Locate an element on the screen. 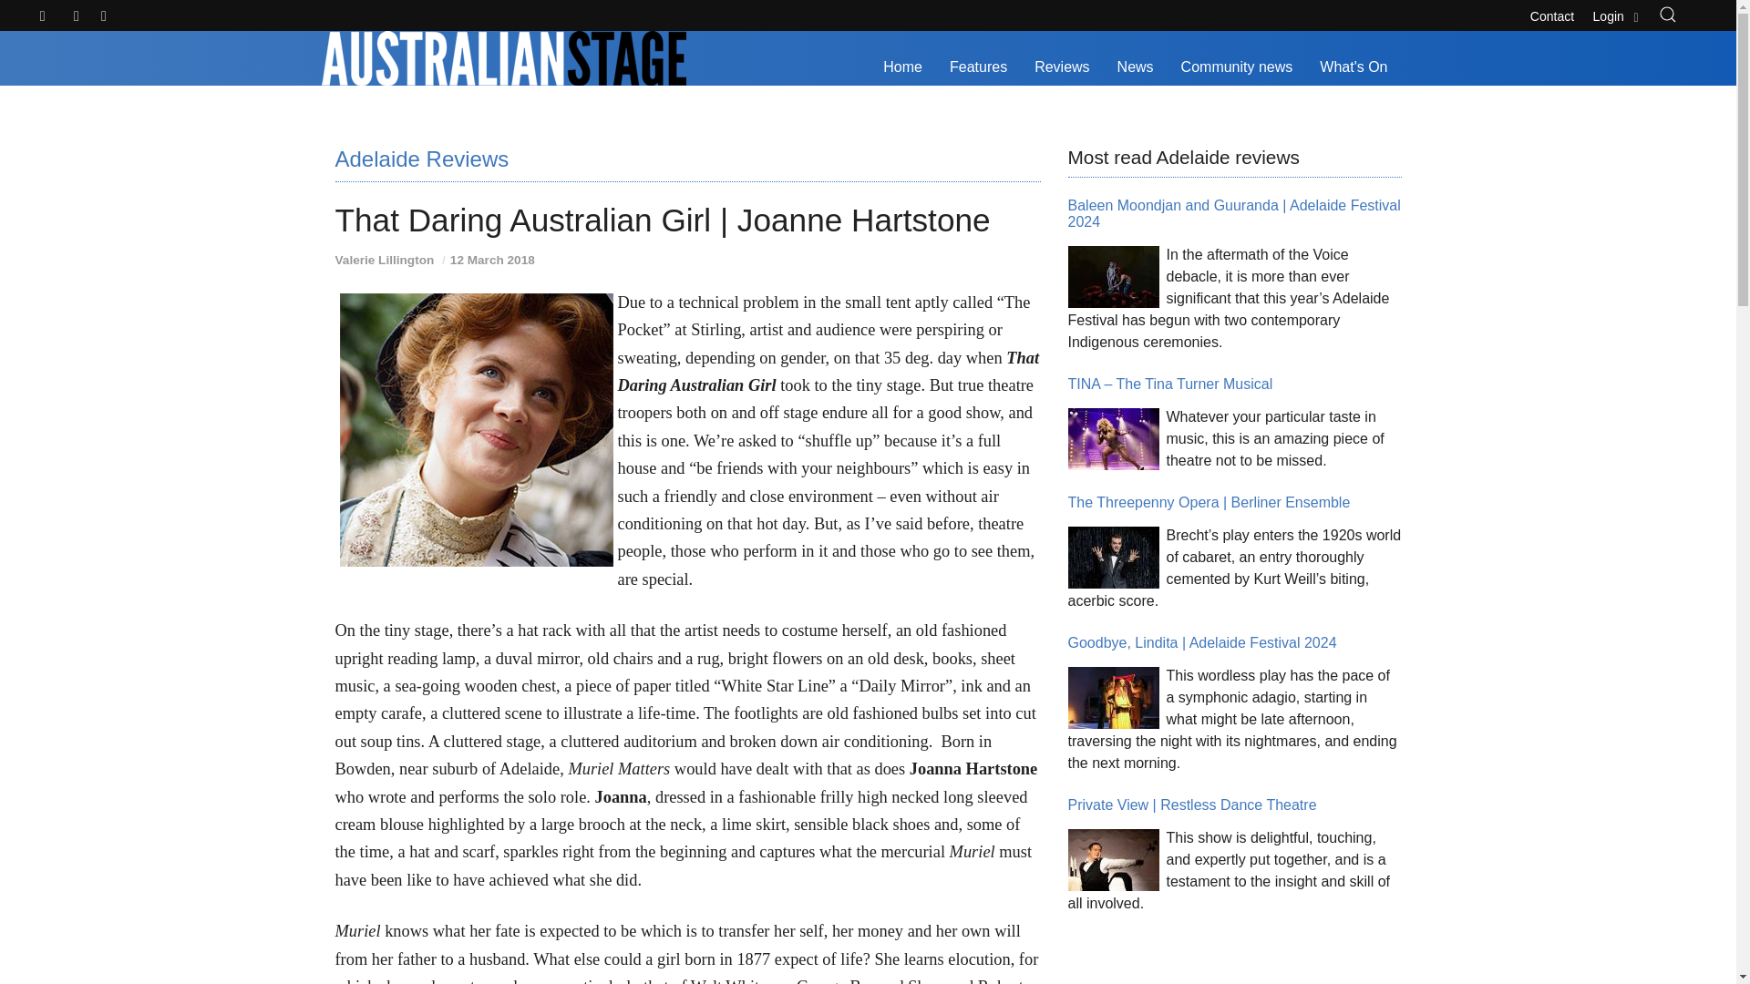  Facebook is located at coordinates (77, 16).